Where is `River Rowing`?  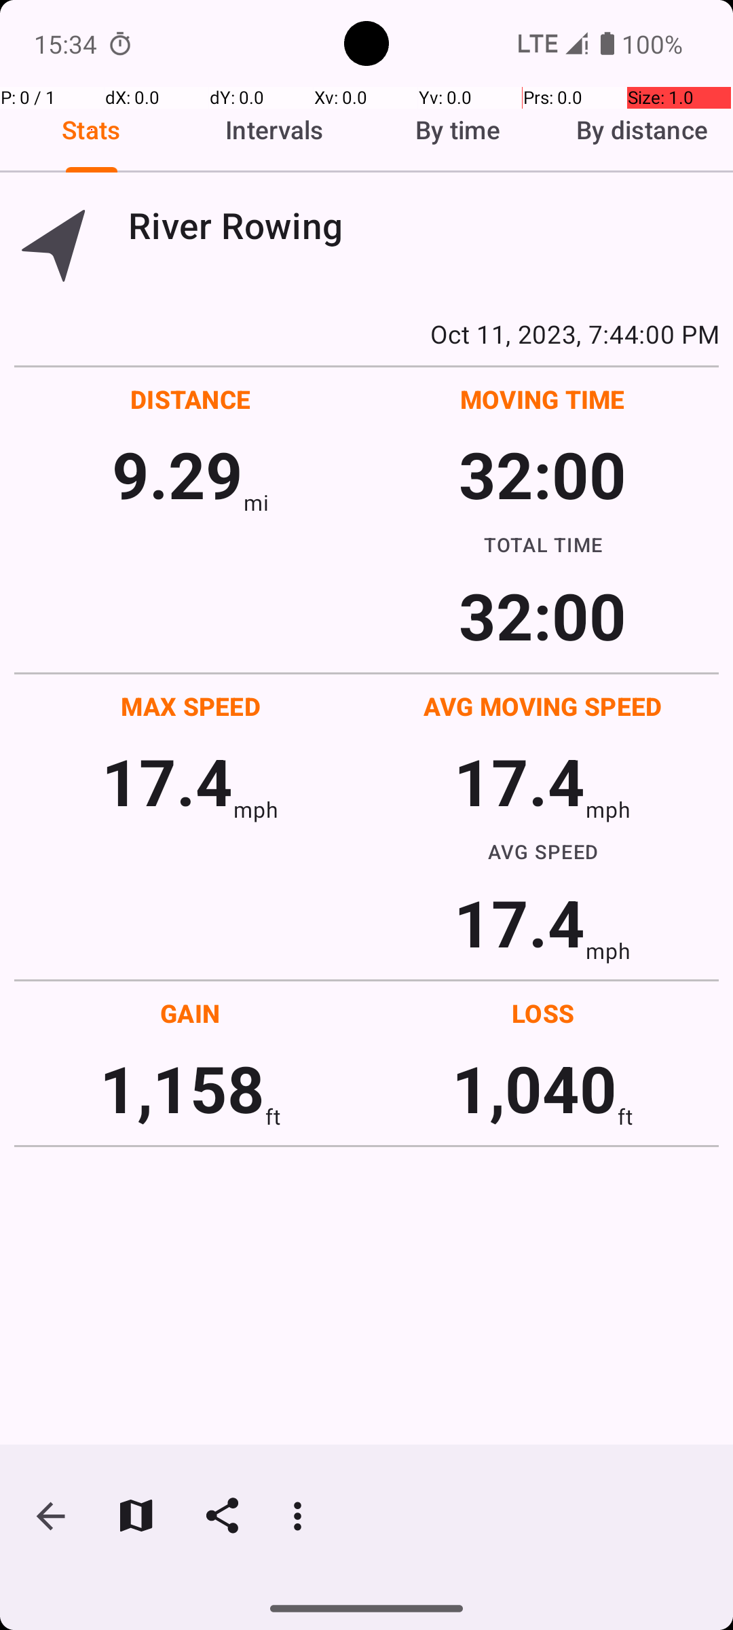
River Rowing is located at coordinates (424, 225).